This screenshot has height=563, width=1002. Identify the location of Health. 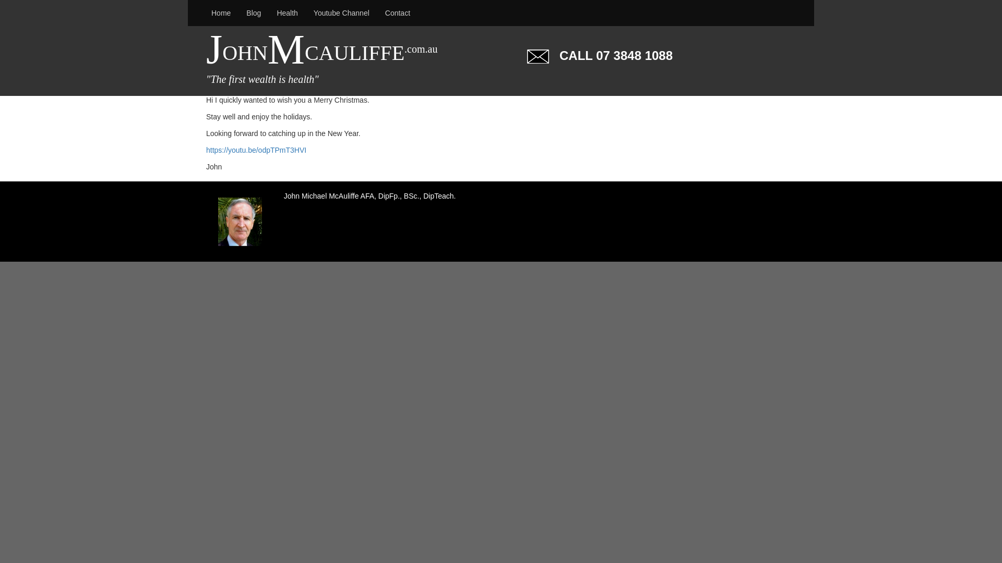
(287, 13).